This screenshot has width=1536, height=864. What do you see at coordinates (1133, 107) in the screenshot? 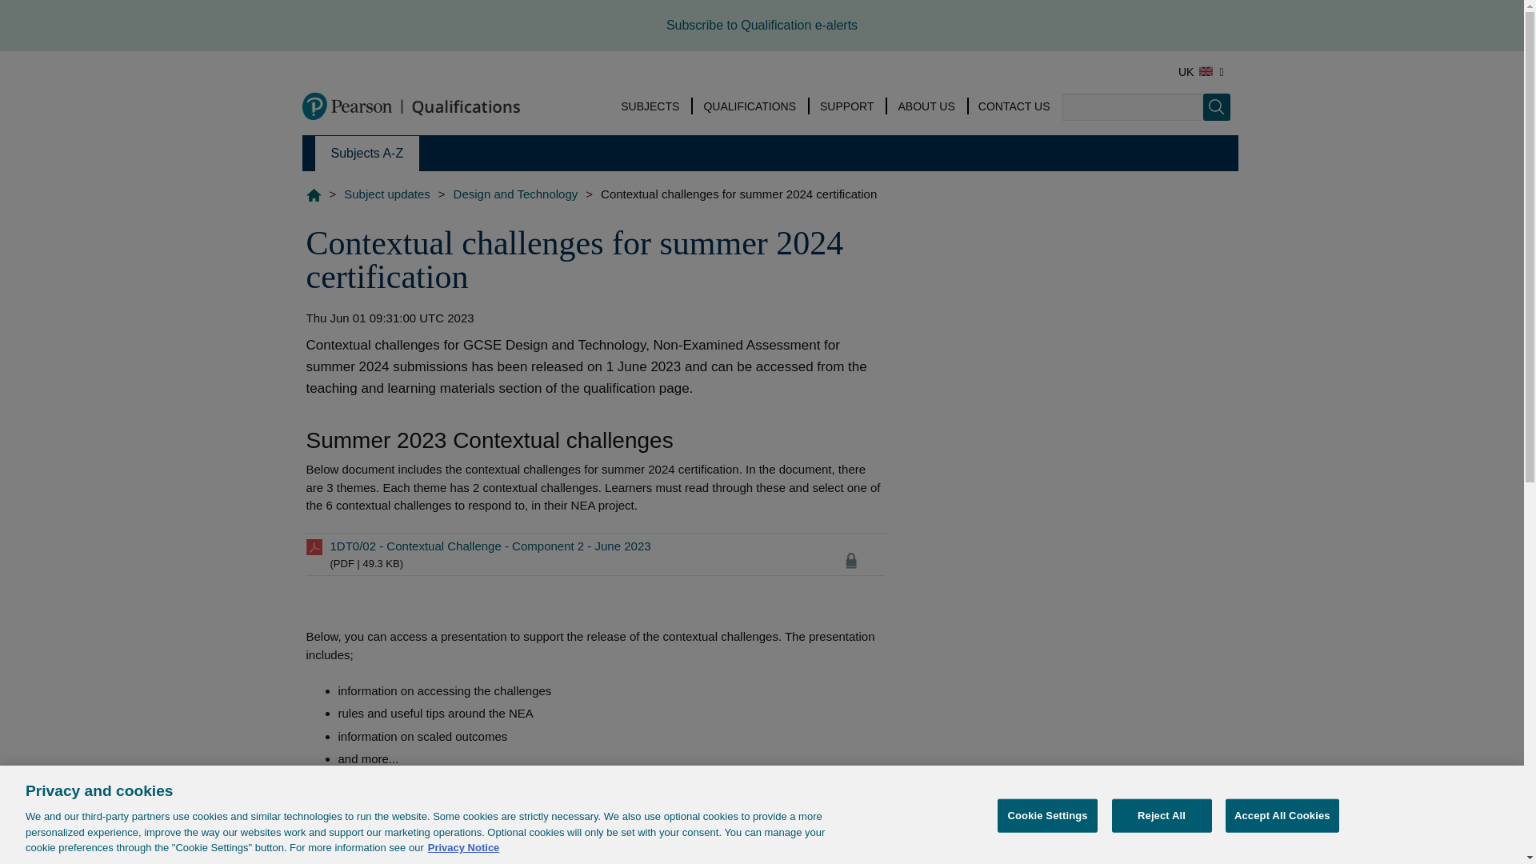
I see `Search Text Field` at bounding box center [1133, 107].